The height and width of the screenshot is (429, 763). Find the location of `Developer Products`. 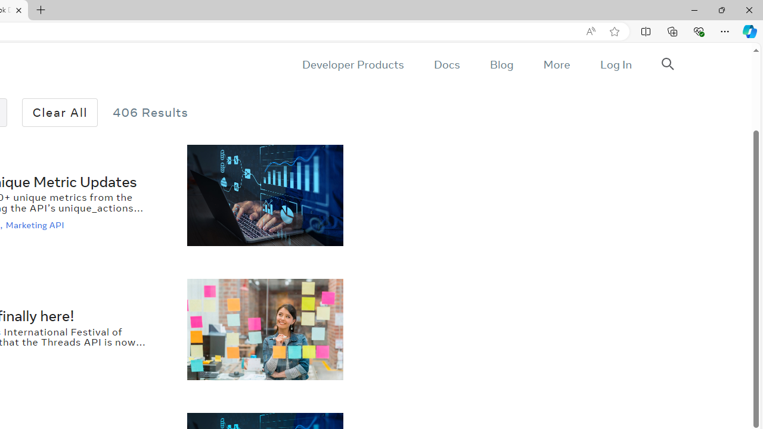

Developer Products is located at coordinates (353, 64).